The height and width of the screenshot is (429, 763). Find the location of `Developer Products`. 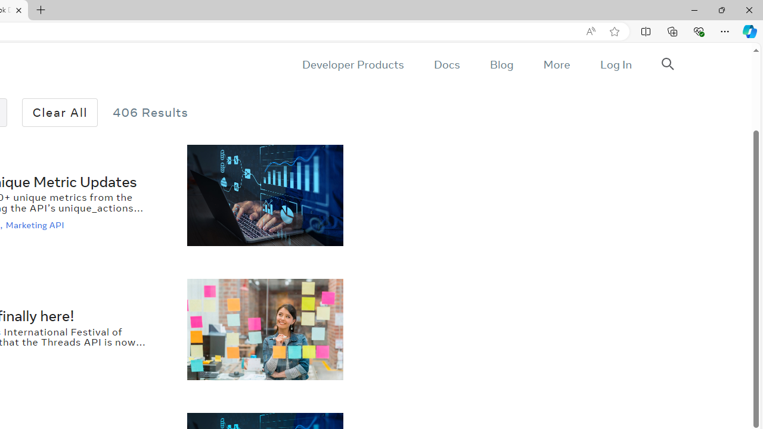

Developer Products is located at coordinates (353, 64).